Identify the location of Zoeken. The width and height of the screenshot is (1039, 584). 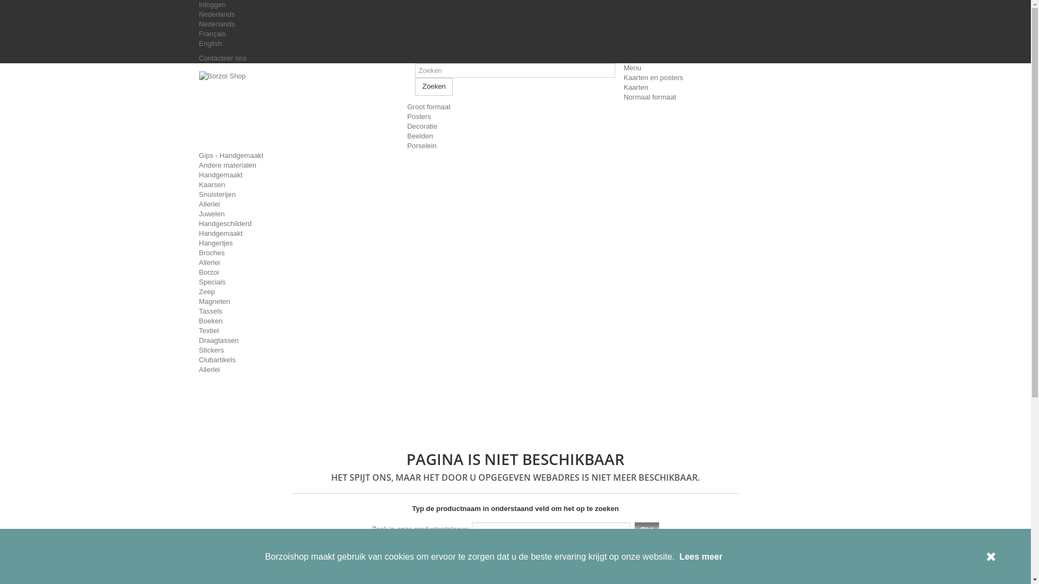
(434, 87).